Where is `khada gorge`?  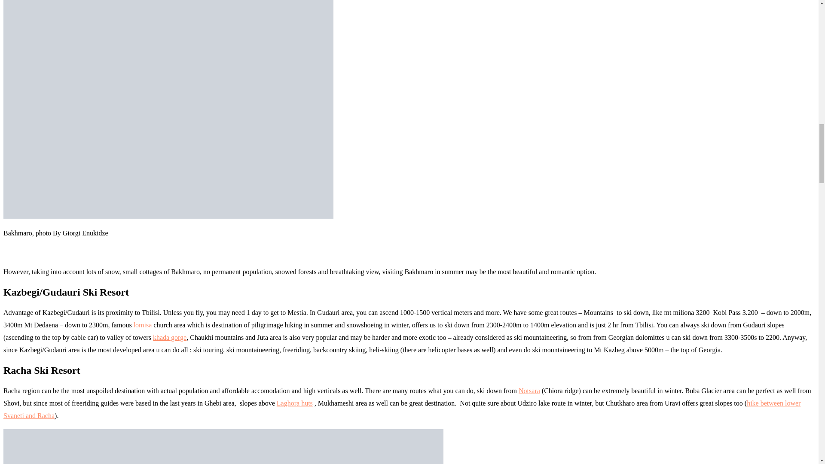 khada gorge is located at coordinates (169, 337).